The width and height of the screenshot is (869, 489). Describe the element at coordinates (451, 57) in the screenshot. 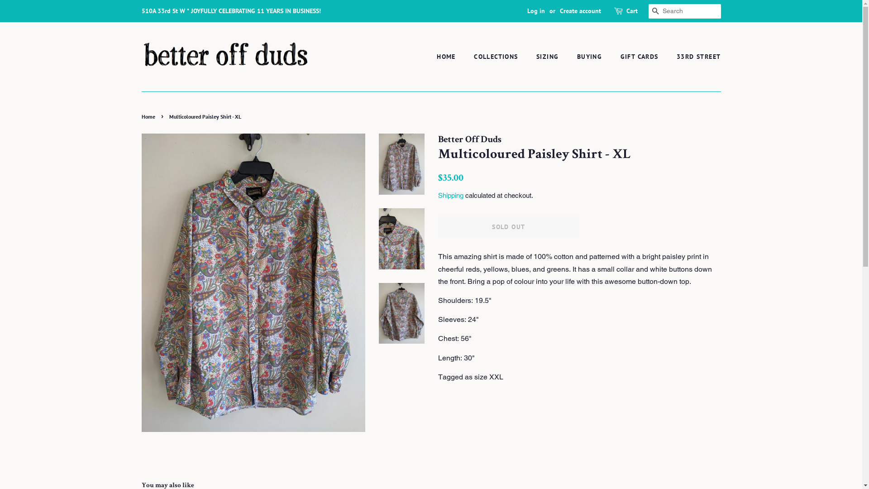

I see `HOME` at that location.